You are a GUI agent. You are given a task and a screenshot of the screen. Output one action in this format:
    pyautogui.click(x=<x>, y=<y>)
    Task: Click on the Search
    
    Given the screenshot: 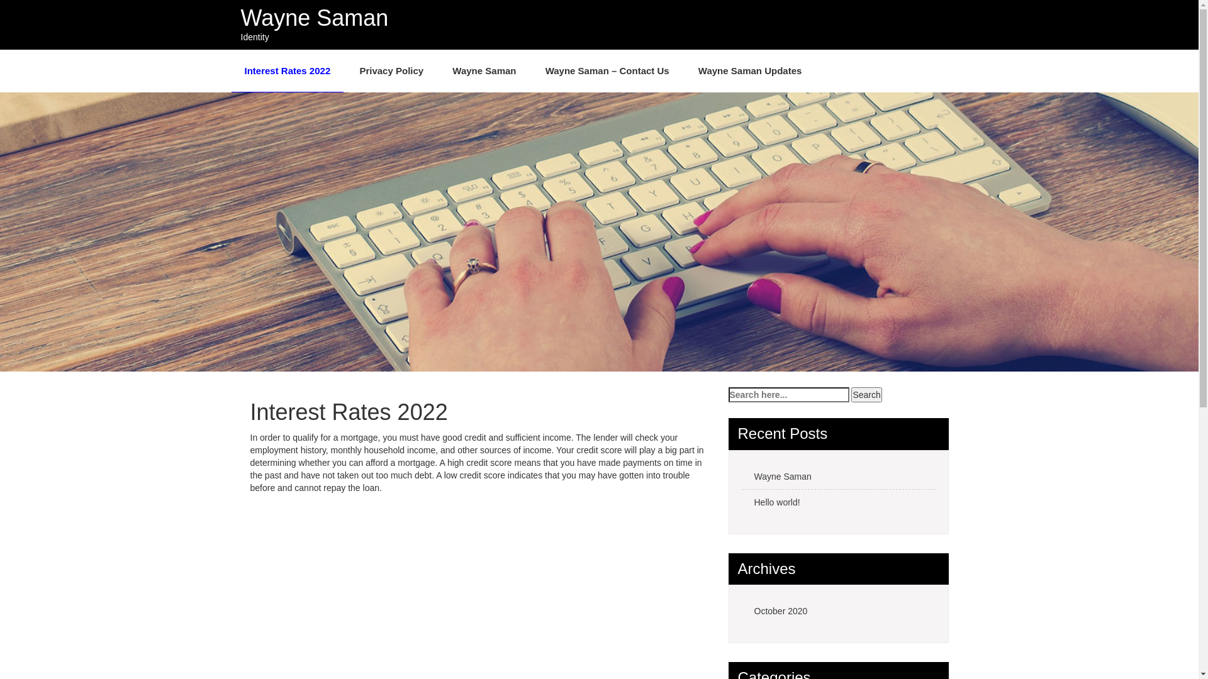 What is the action you would take?
    pyautogui.click(x=866, y=395)
    